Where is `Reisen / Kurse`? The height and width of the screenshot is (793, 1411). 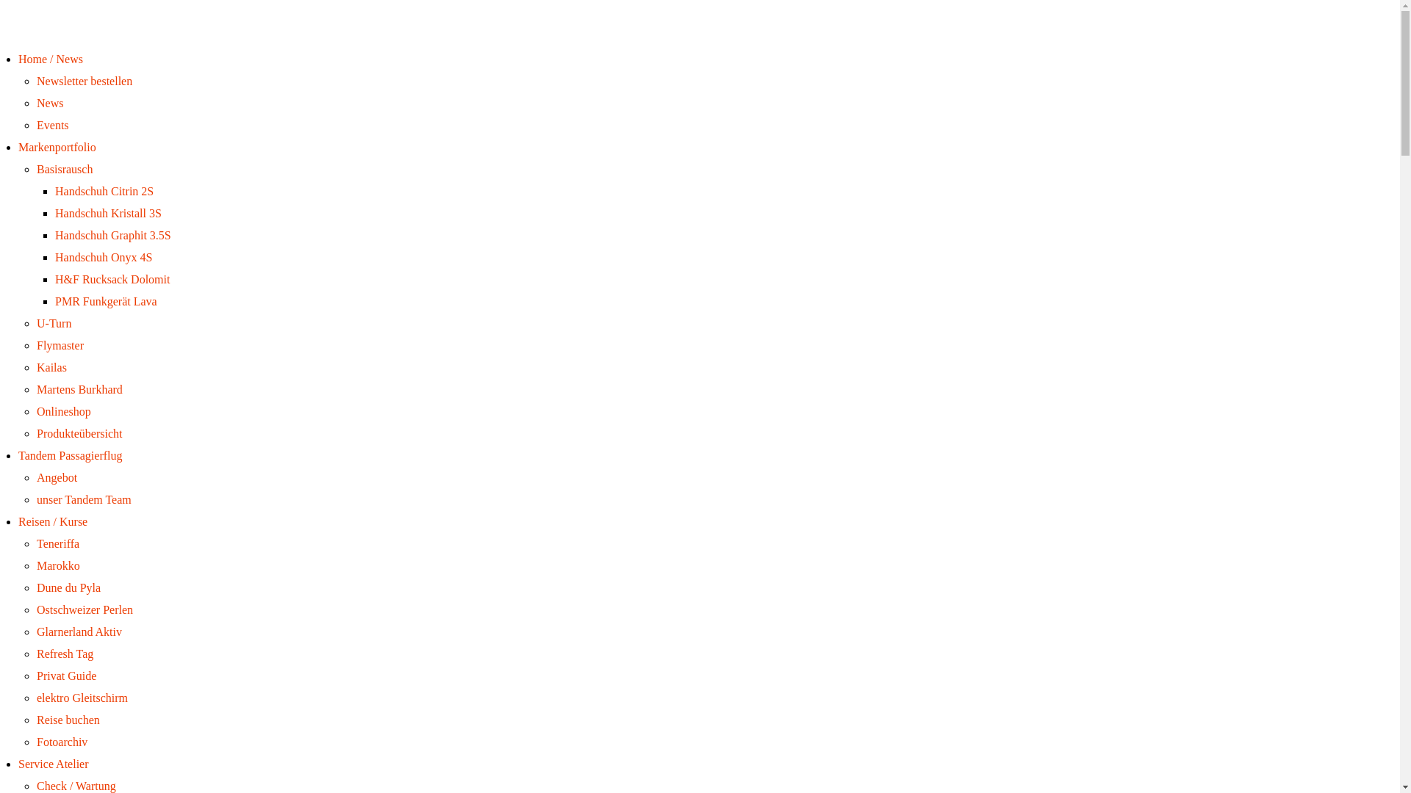 Reisen / Kurse is located at coordinates (53, 521).